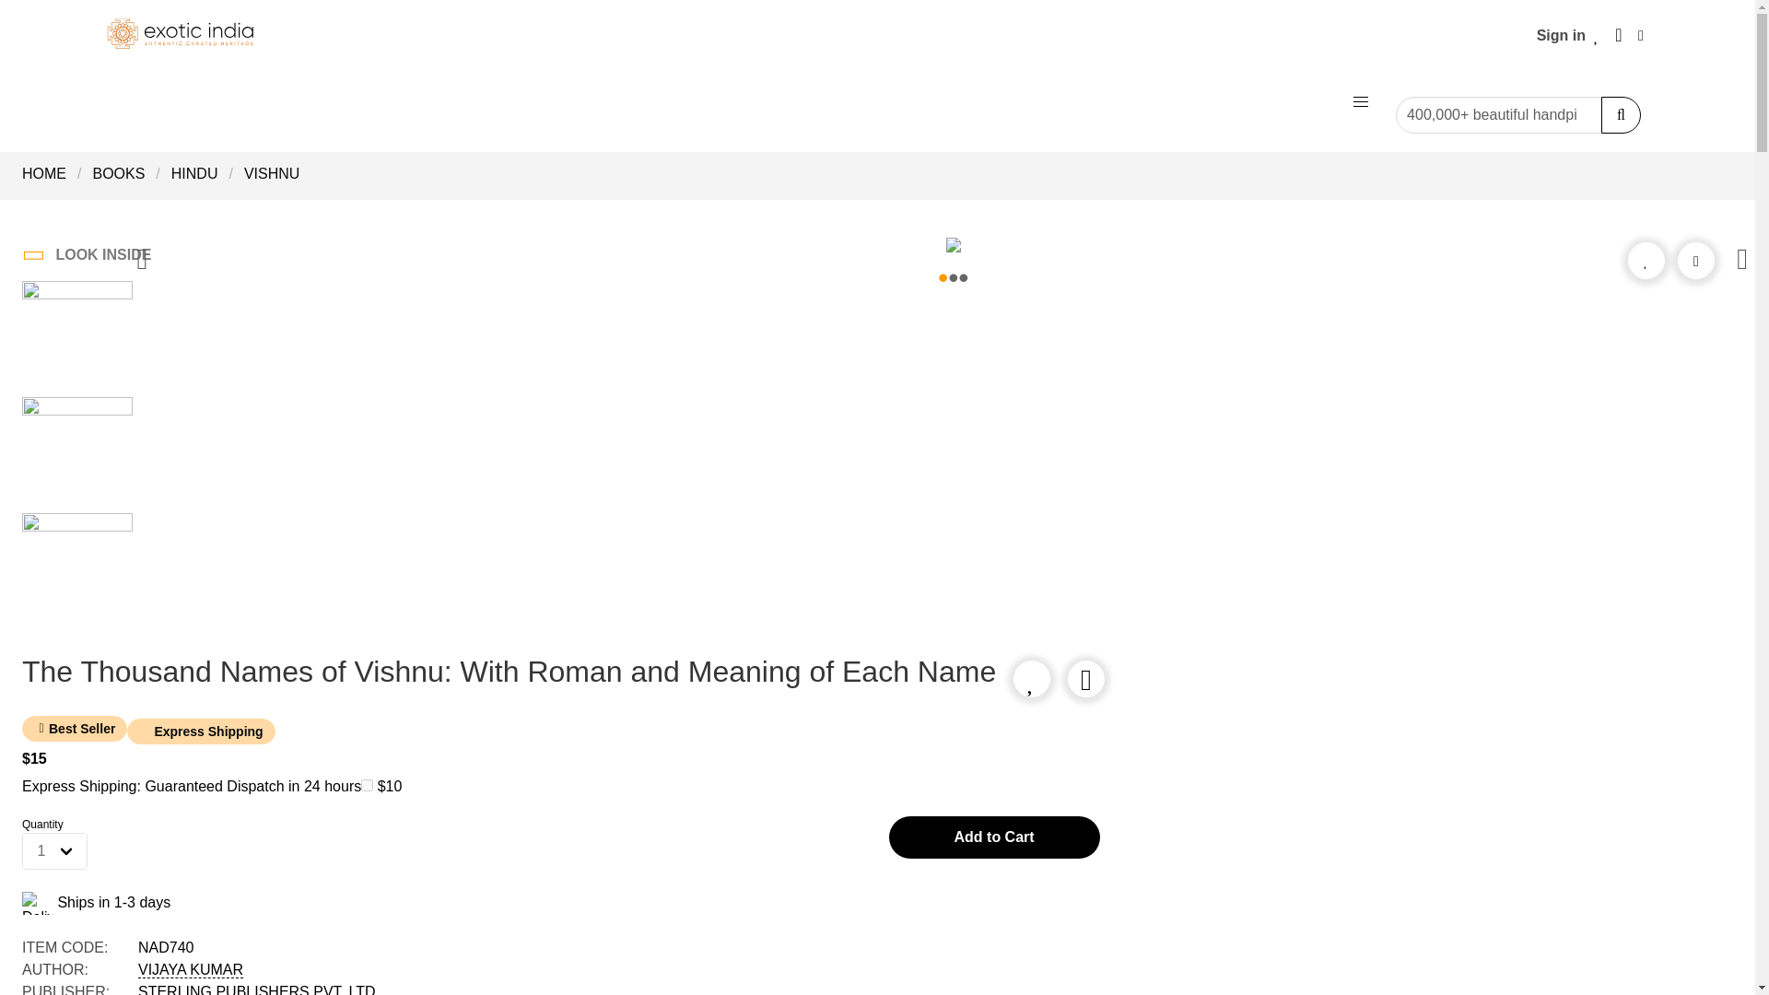  I want to click on Sign in, so click(1561, 35).